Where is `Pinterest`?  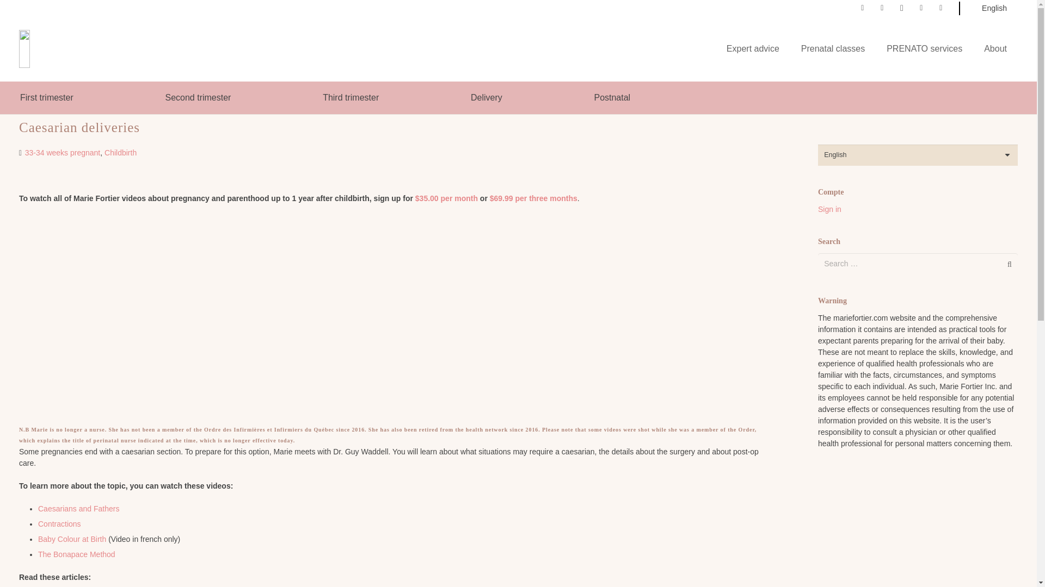 Pinterest is located at coordinates (921, 8).